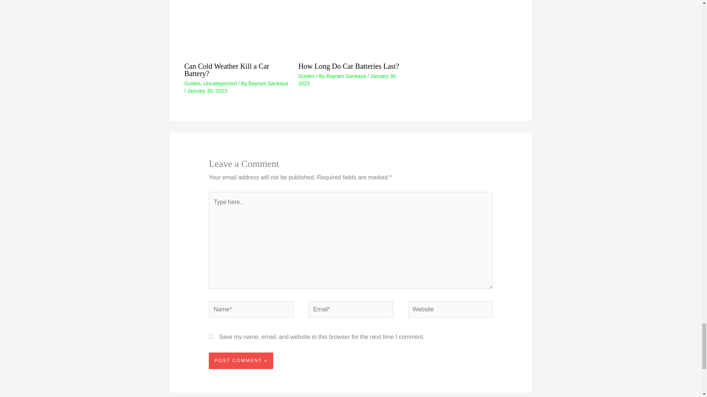 The height and width of the screenshot is (397, 707). I want to click on Can Cold Weather Kill a Car Battery?, so click(226, 69).